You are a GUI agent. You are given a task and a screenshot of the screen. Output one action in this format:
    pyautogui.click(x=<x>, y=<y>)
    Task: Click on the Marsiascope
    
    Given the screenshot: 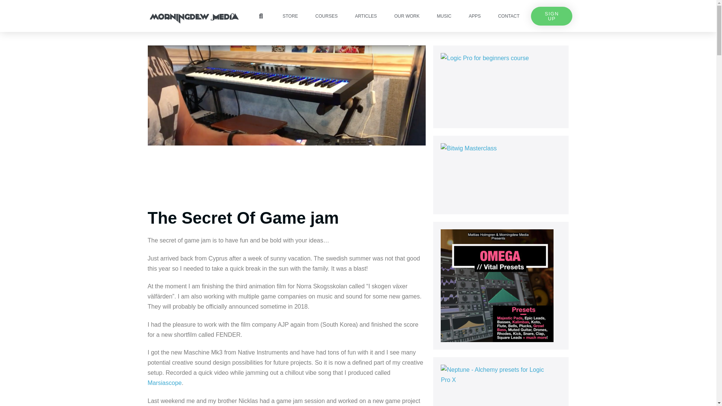 What is the action you would take?
    pyautogui.click(x=164, y=383)
    